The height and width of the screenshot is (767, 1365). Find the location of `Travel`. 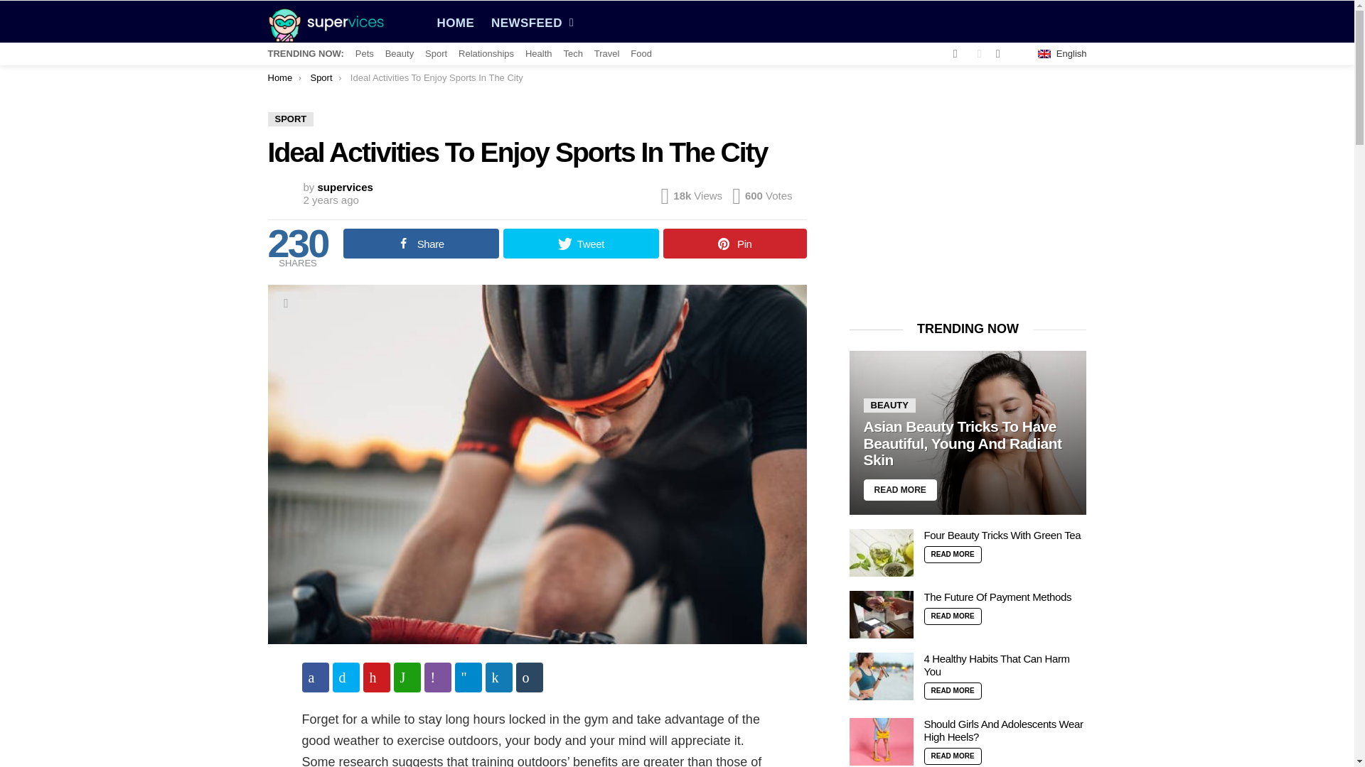

Travel is located at coordinates (606, 54).